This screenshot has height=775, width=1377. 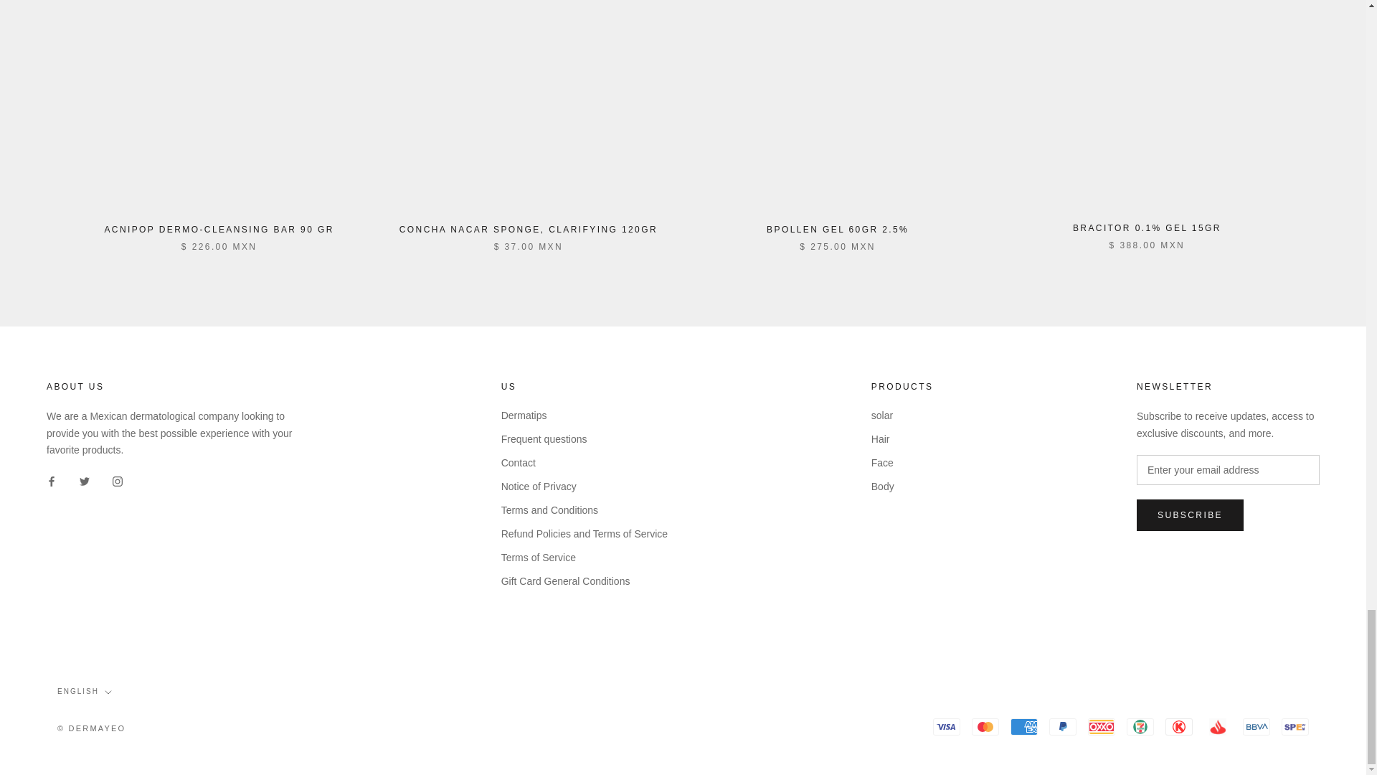 I want to click on PayPal, so click(x=1063, y=726).